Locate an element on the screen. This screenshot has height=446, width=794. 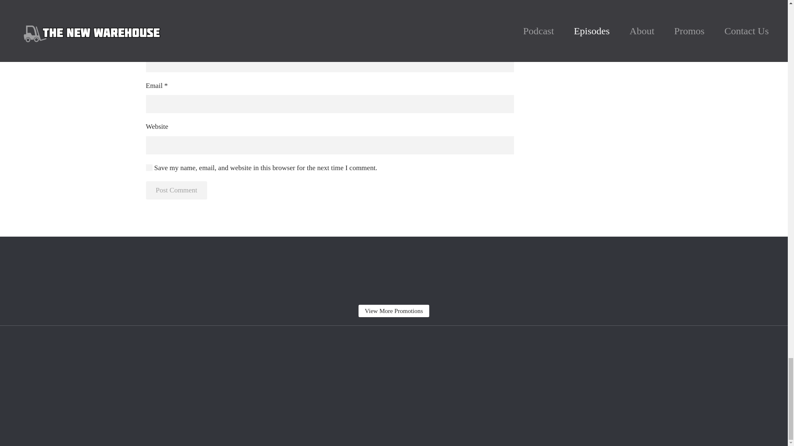
Rufus Web Ad is located at coordinates (394, 270).